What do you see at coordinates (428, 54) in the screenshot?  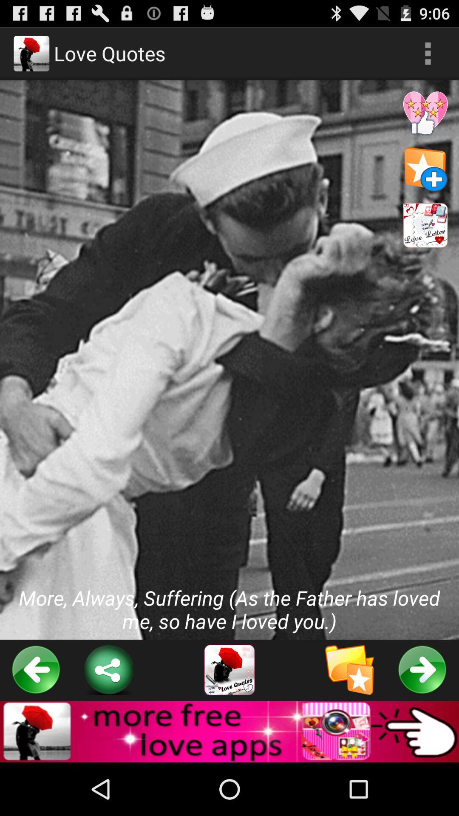 I see `choose item next to the love quotes app` at bounding box center [428, 54].